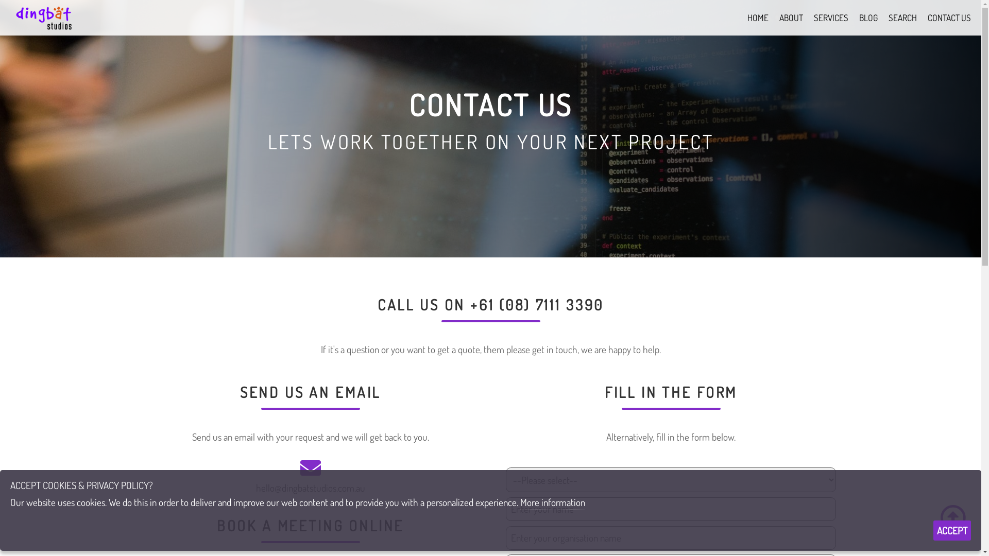  Describe the element at coordinates (758, 18) in the screenshot. I see `HOME` at that location.